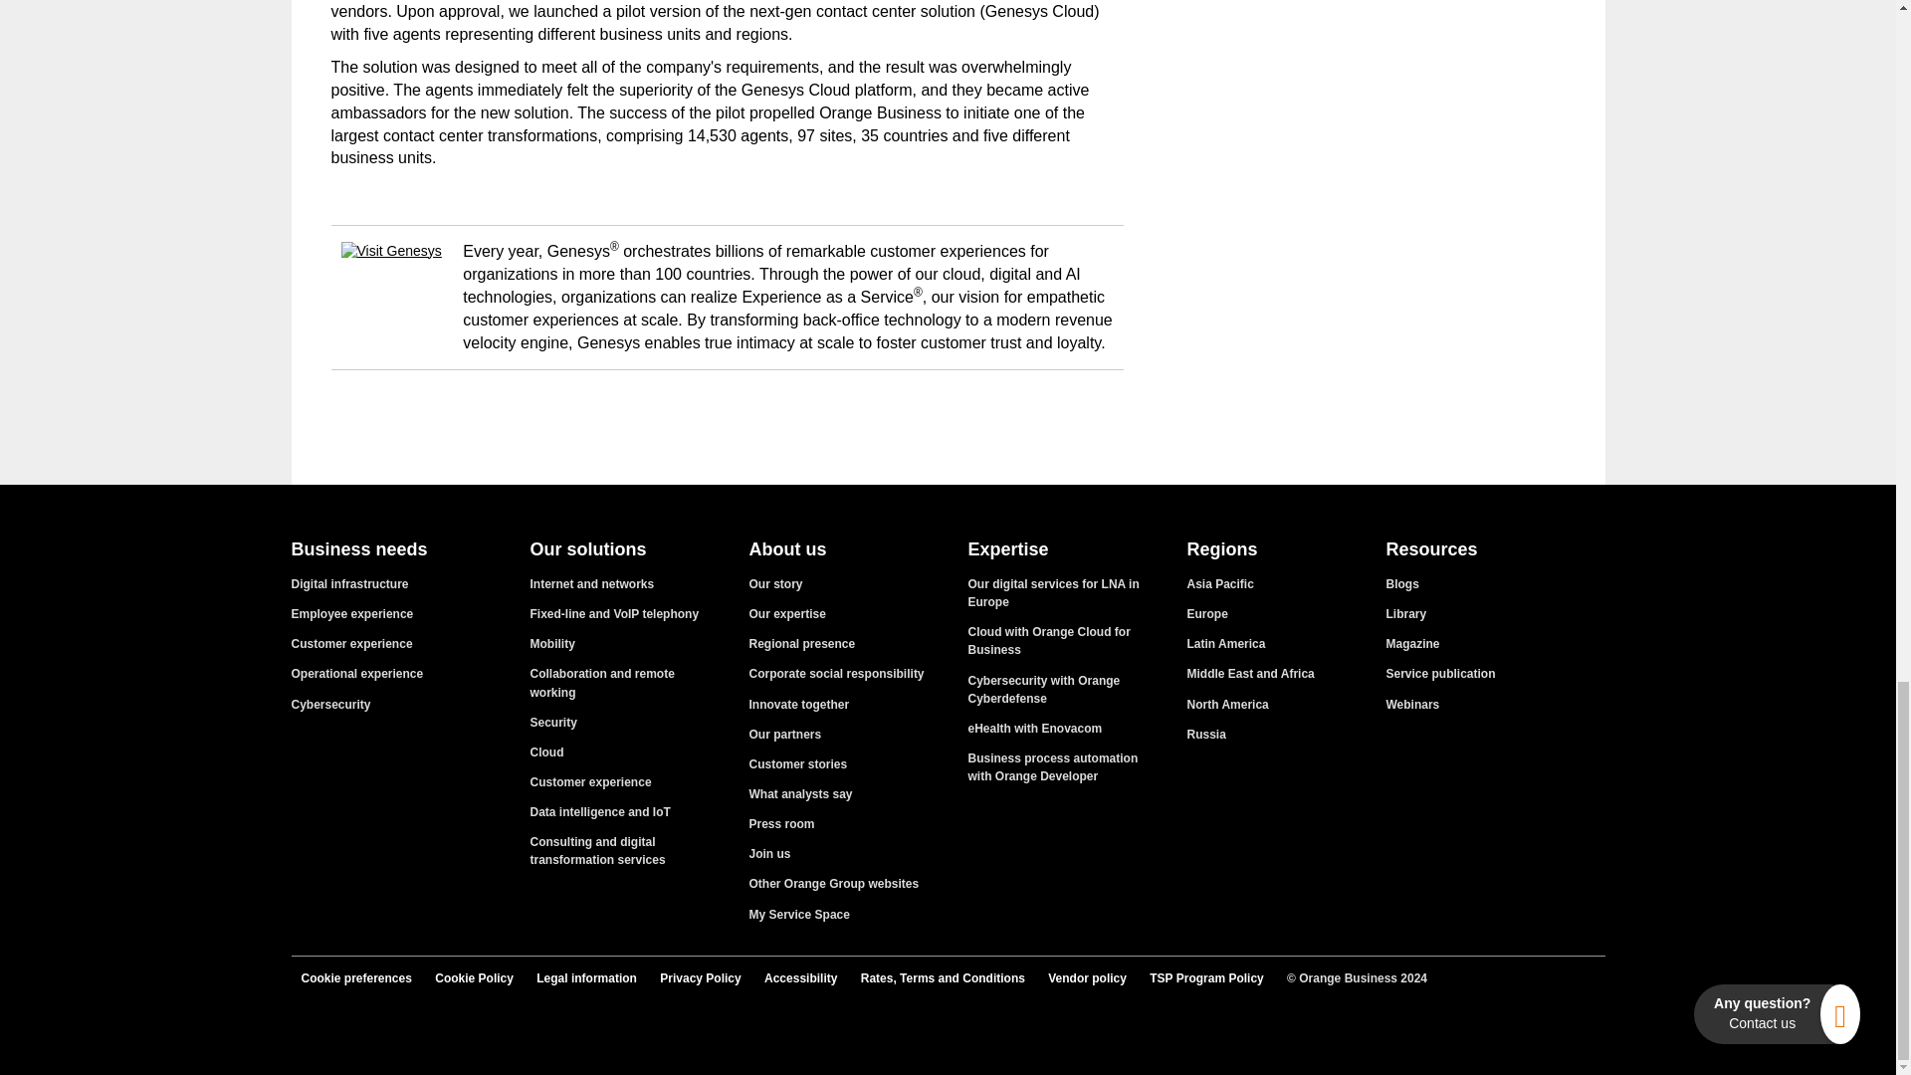 Image resolution: width=1911 pixels, height=1075 pixels. What do you see at coordinates (769, 854) in the screenshot?
I see `Careers` at bounding box center [769, 854].